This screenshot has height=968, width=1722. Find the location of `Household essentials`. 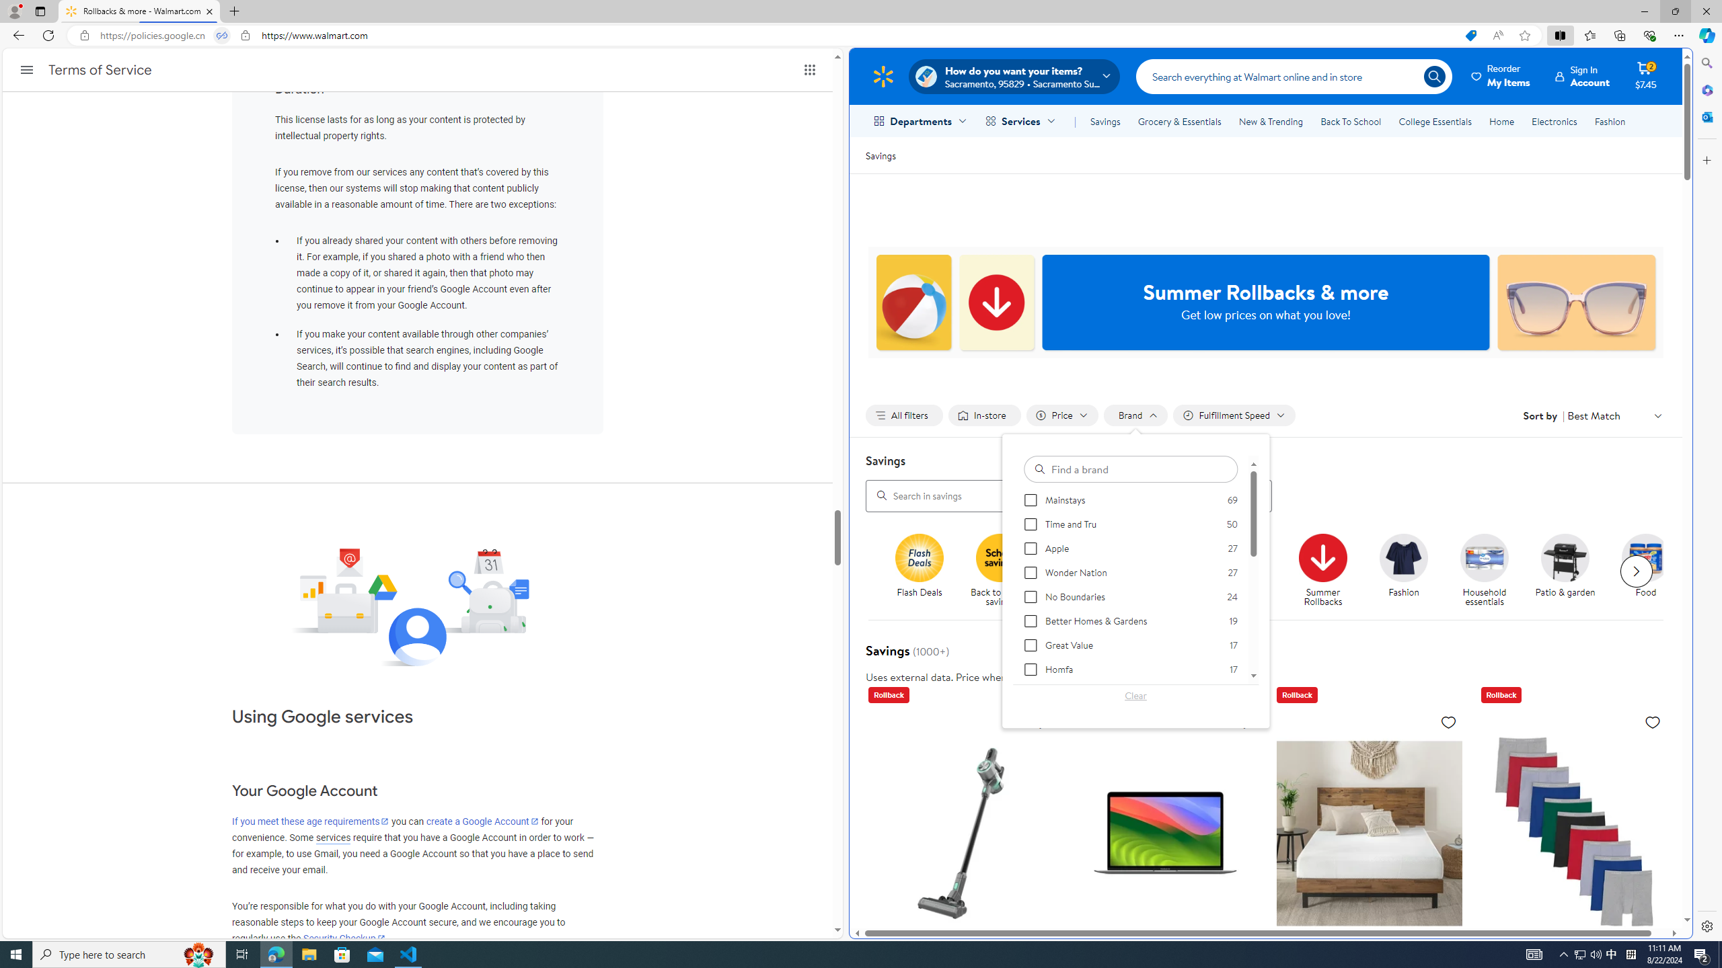

Household essentials is located at coordinates (1490, 571).